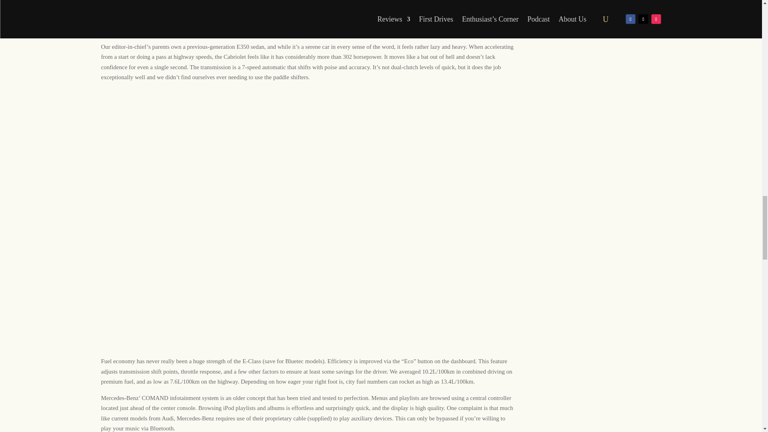 This screenshot has height=432, width=768. I want to click on 2014 BMW 428i Cabriolet, so click(349, 2).